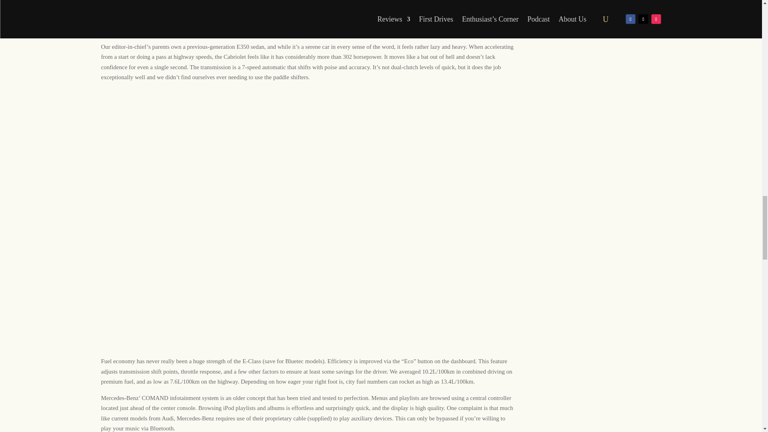 This screenshot has height=432, width=768. I want to click on 2014 BMW 428i Cabriolet, so click(349, 2).